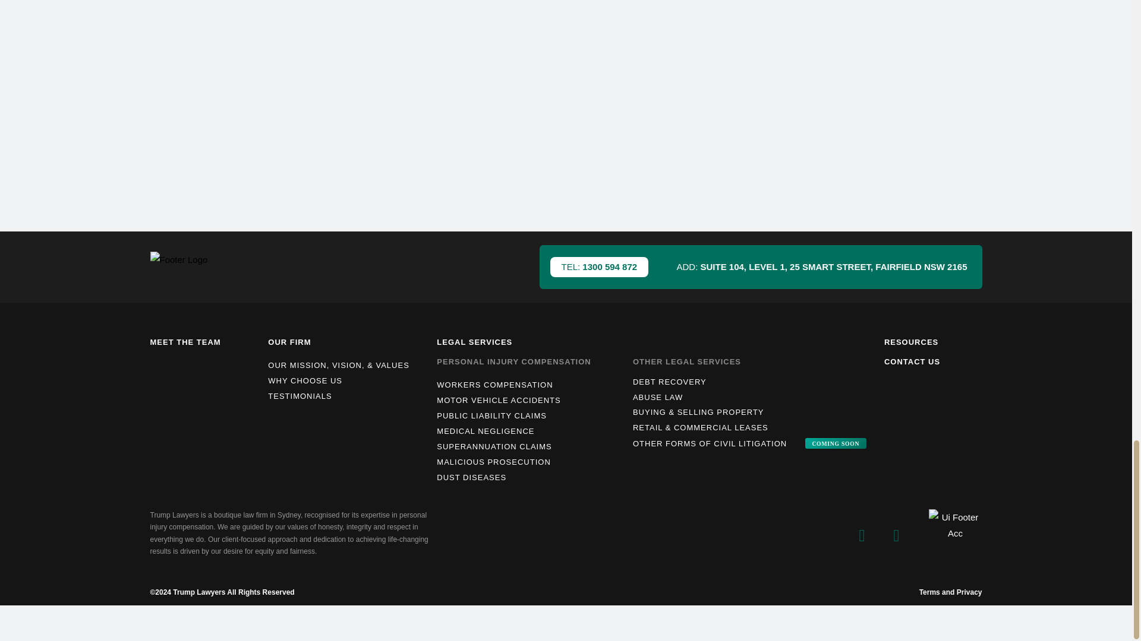  I want to click on MOTOR VEHICLE ACCIDENTS, so click(531, 400).